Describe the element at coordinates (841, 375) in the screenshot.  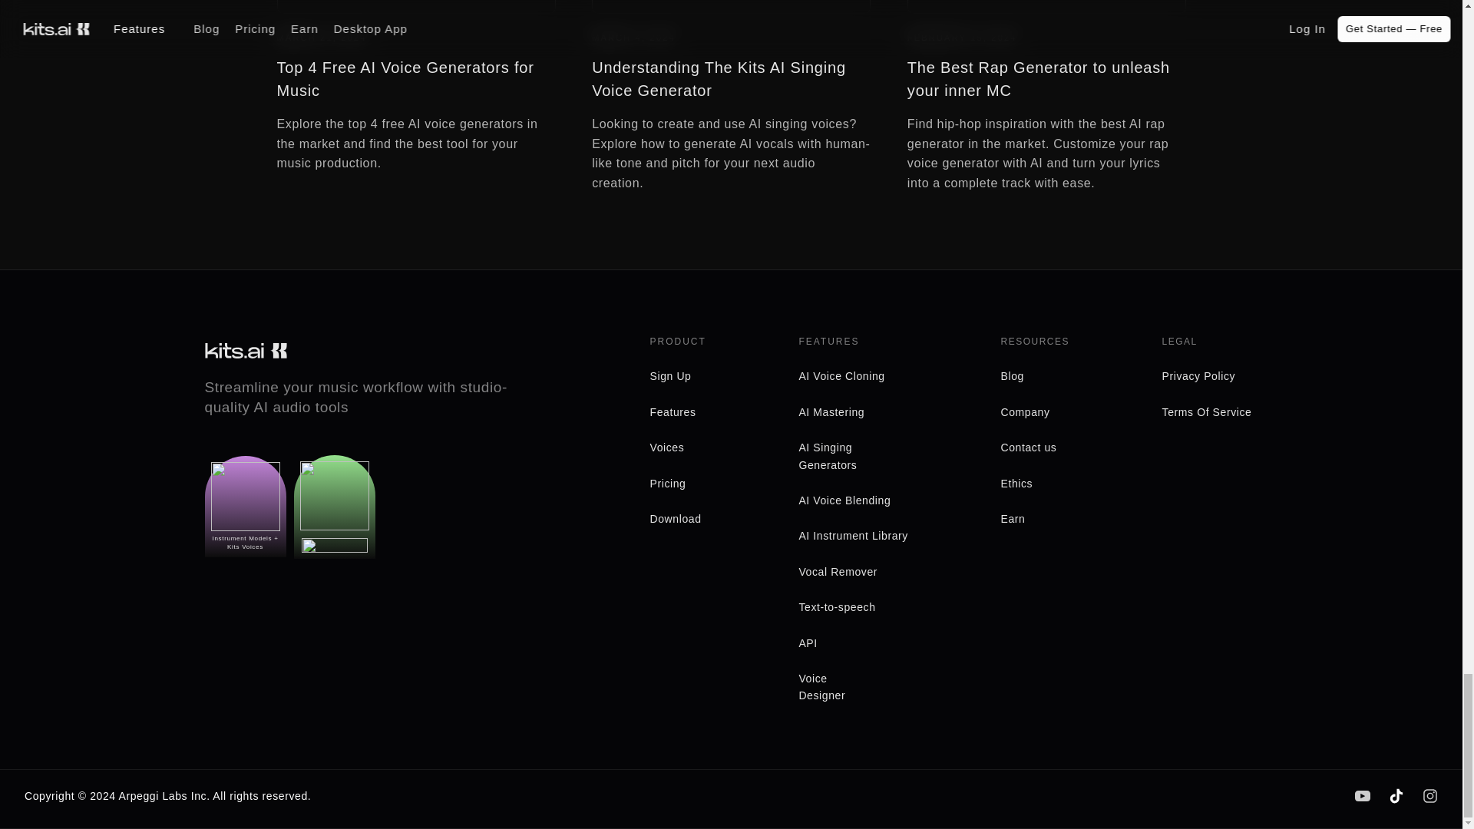
I see `AI Voice Cloning` at that location.